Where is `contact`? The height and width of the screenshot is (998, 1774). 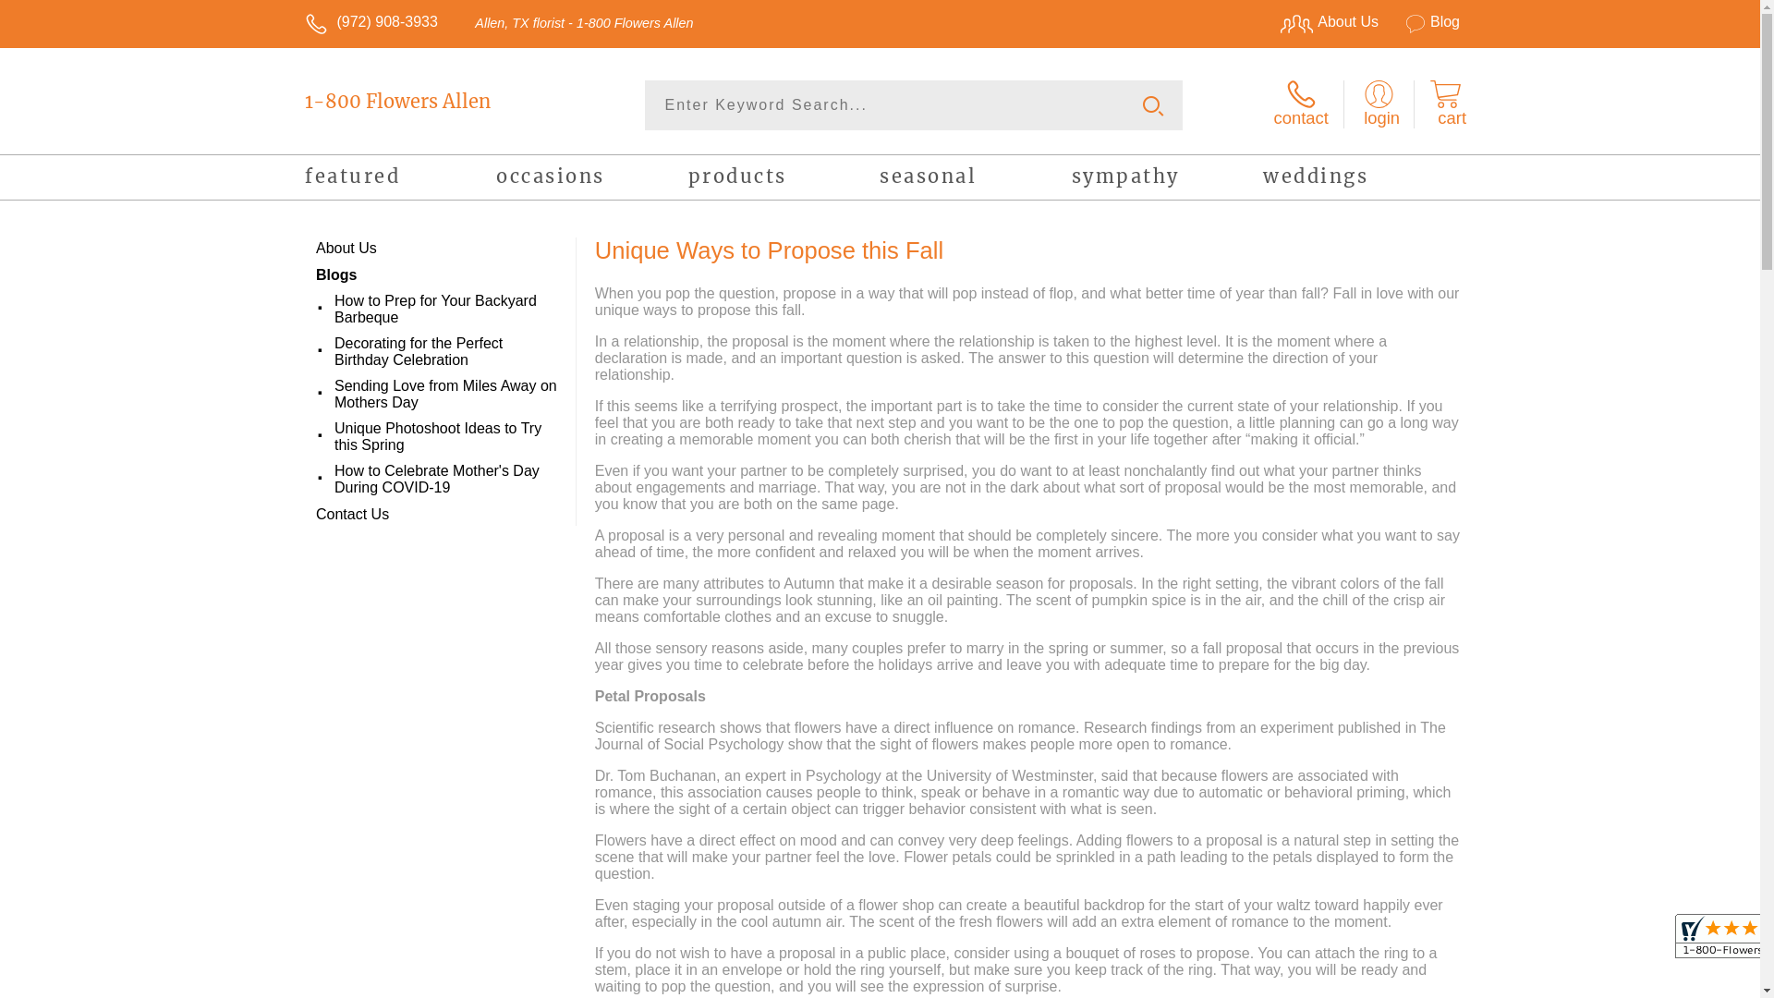
contact is located at coordinates (1301, 104).